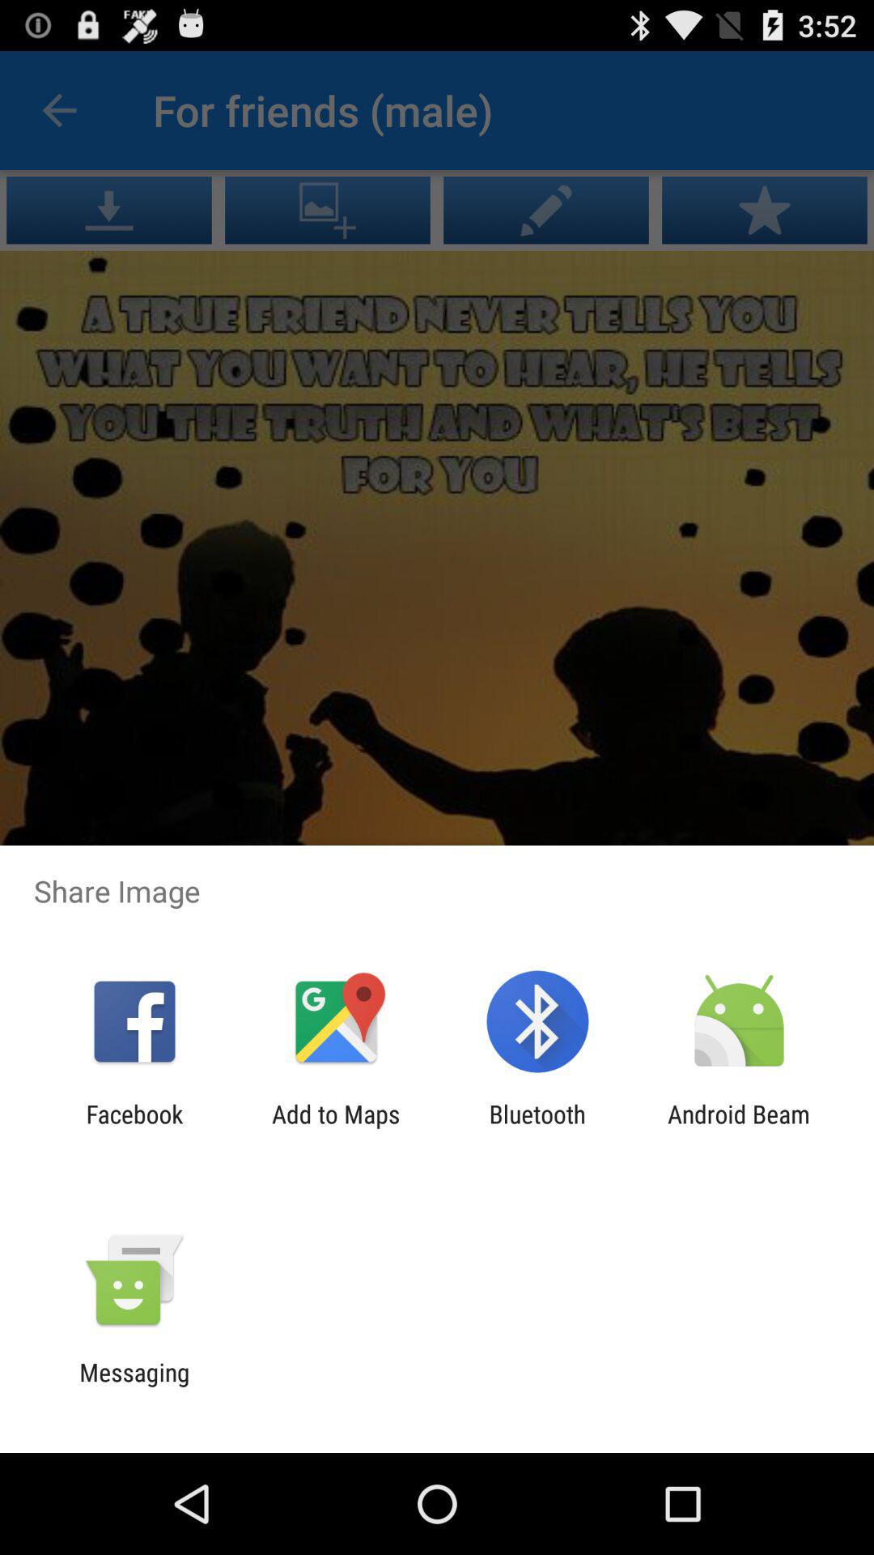 The image size is (874, 1555). Describe the element at coordinates (537, 1128) in the screenshot. I see `choose the item to the left of the android beam` at that location.